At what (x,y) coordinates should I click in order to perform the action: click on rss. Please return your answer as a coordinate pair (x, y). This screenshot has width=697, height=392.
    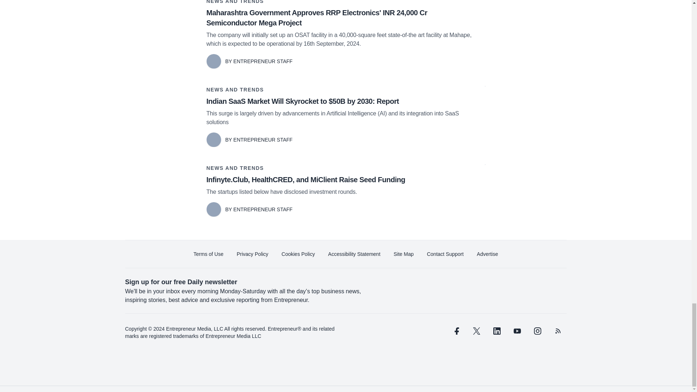
    Looking at the image, I should click on (558, 331).